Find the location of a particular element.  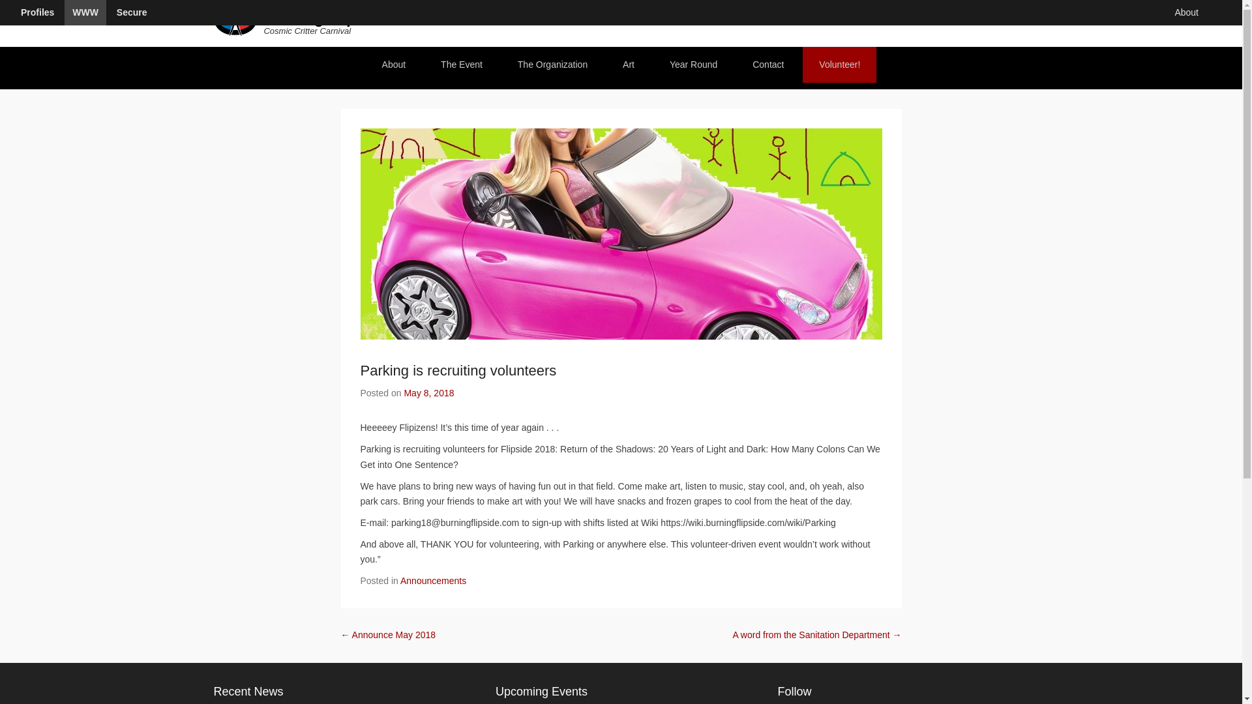

Burning Flipside is located at coordinates (325, 18).